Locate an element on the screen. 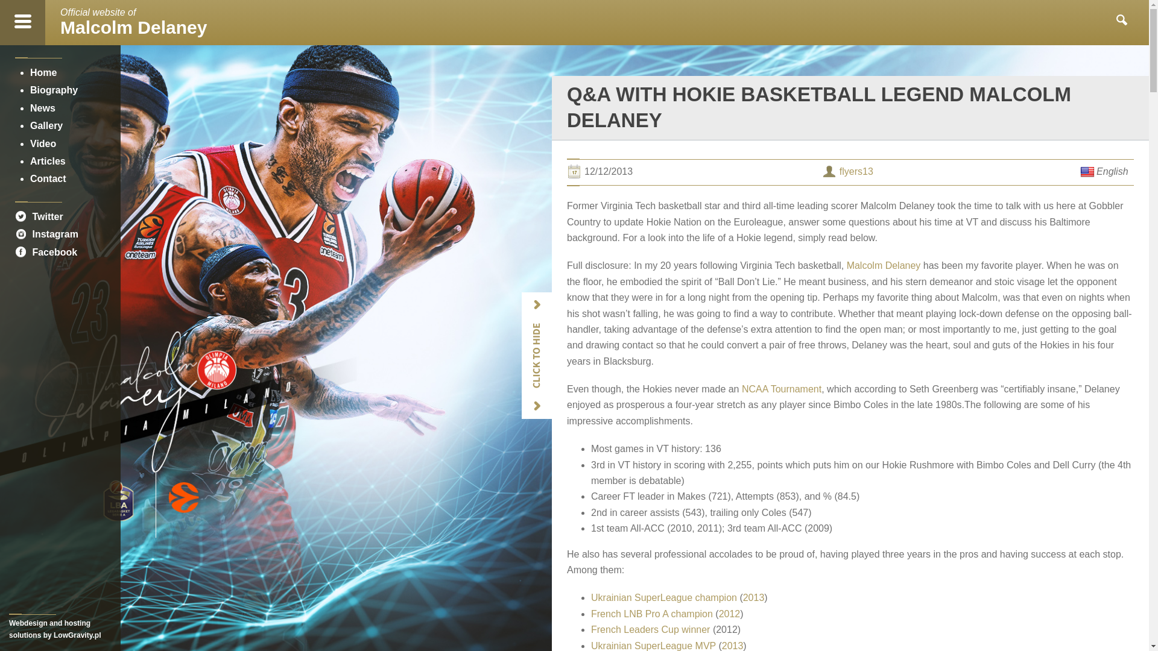  Facebook is located at coordinates (653, 646).